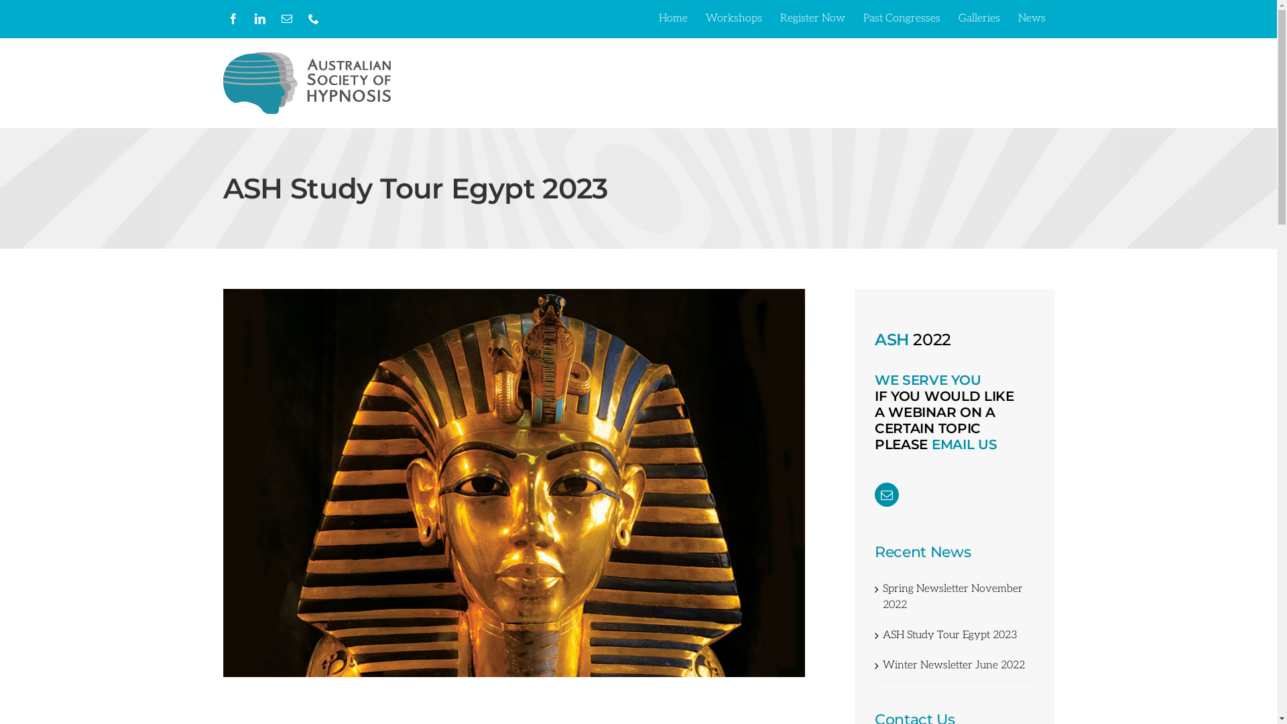 Image resolution: width=1287 pixels, height=724 pixels. What do you see at coordinates (673, 19) in the screenshot?
I see `Home` at bounding box center [673, 19].